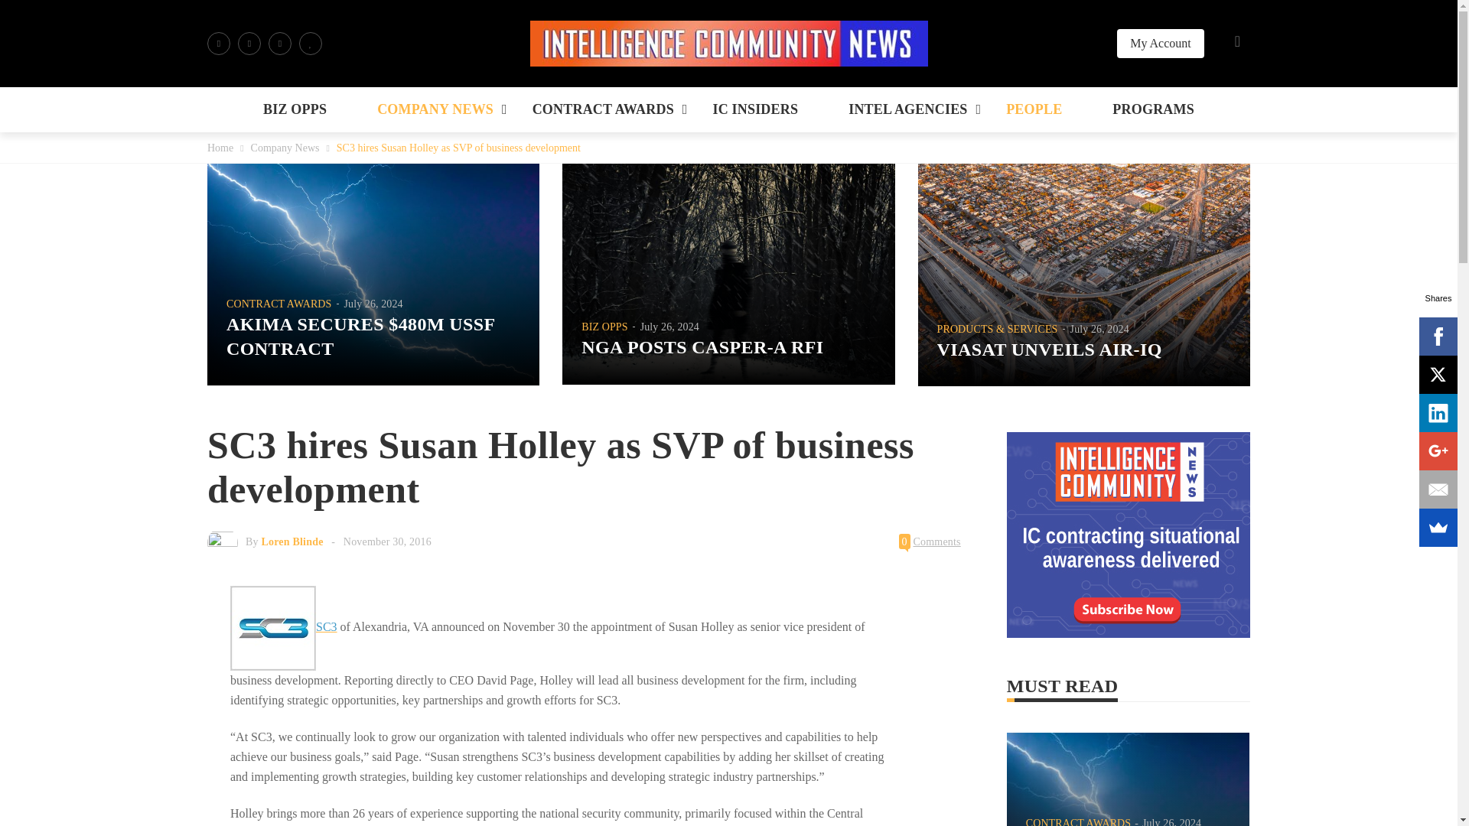 The image size is (1469, 826). Describe the element at coordinates (285, 147) in the screenshot. I see `Company News` at that location.